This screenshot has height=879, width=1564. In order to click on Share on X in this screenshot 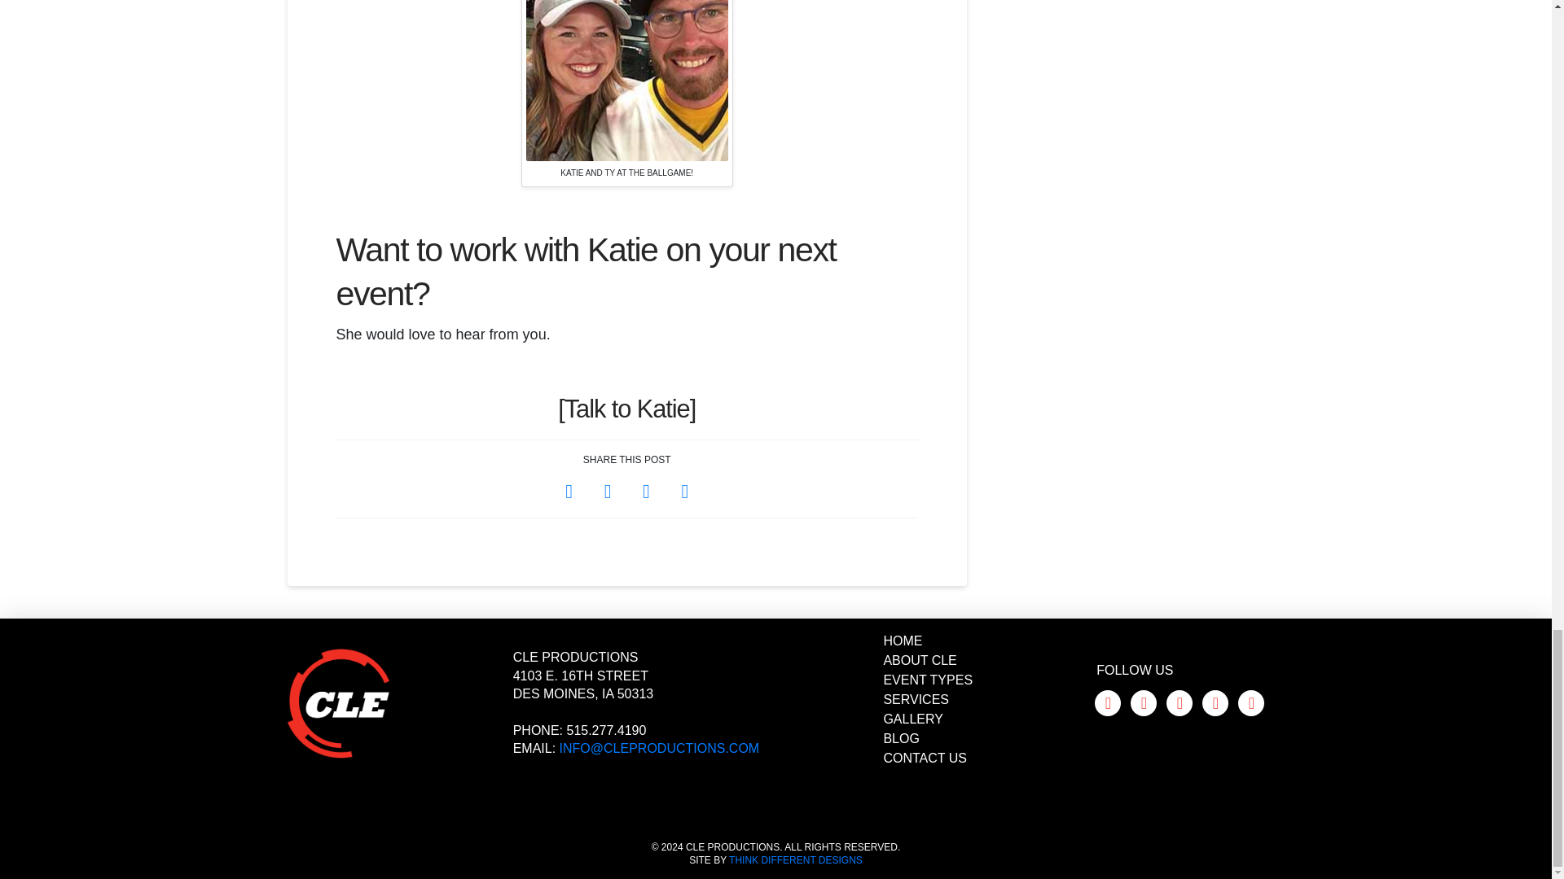, I will do `click(608, 492)`.